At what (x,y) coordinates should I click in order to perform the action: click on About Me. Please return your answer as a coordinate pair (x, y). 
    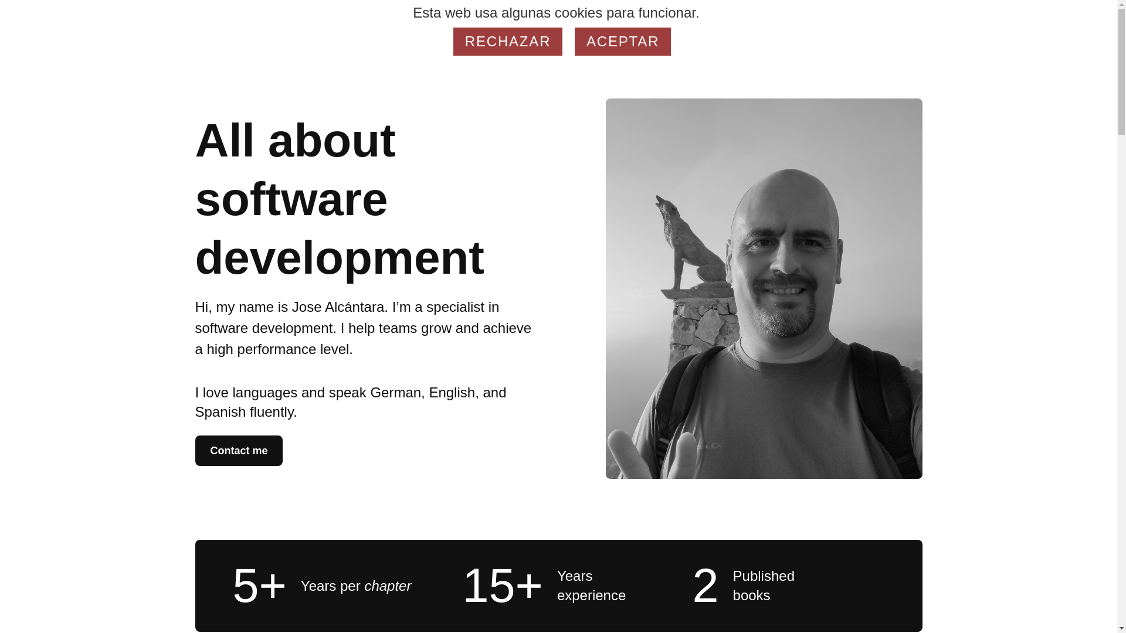
    Looking at the image, I should click on (760, 19).